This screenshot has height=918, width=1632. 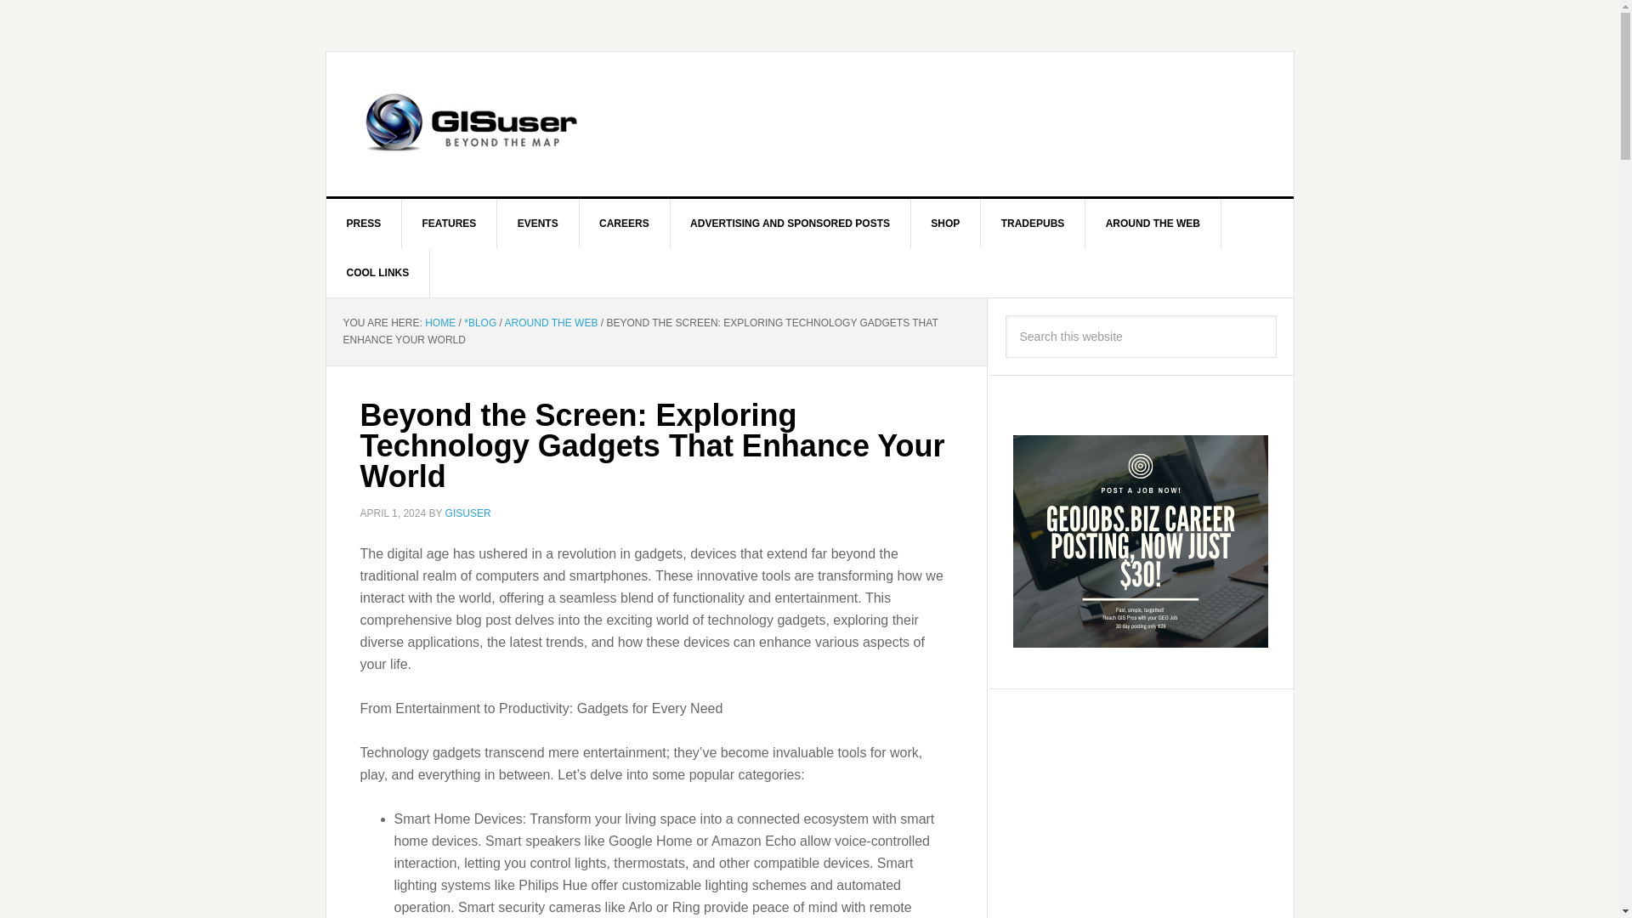 I want to click on TRADEPUBS, so click(x=1034, y=223).